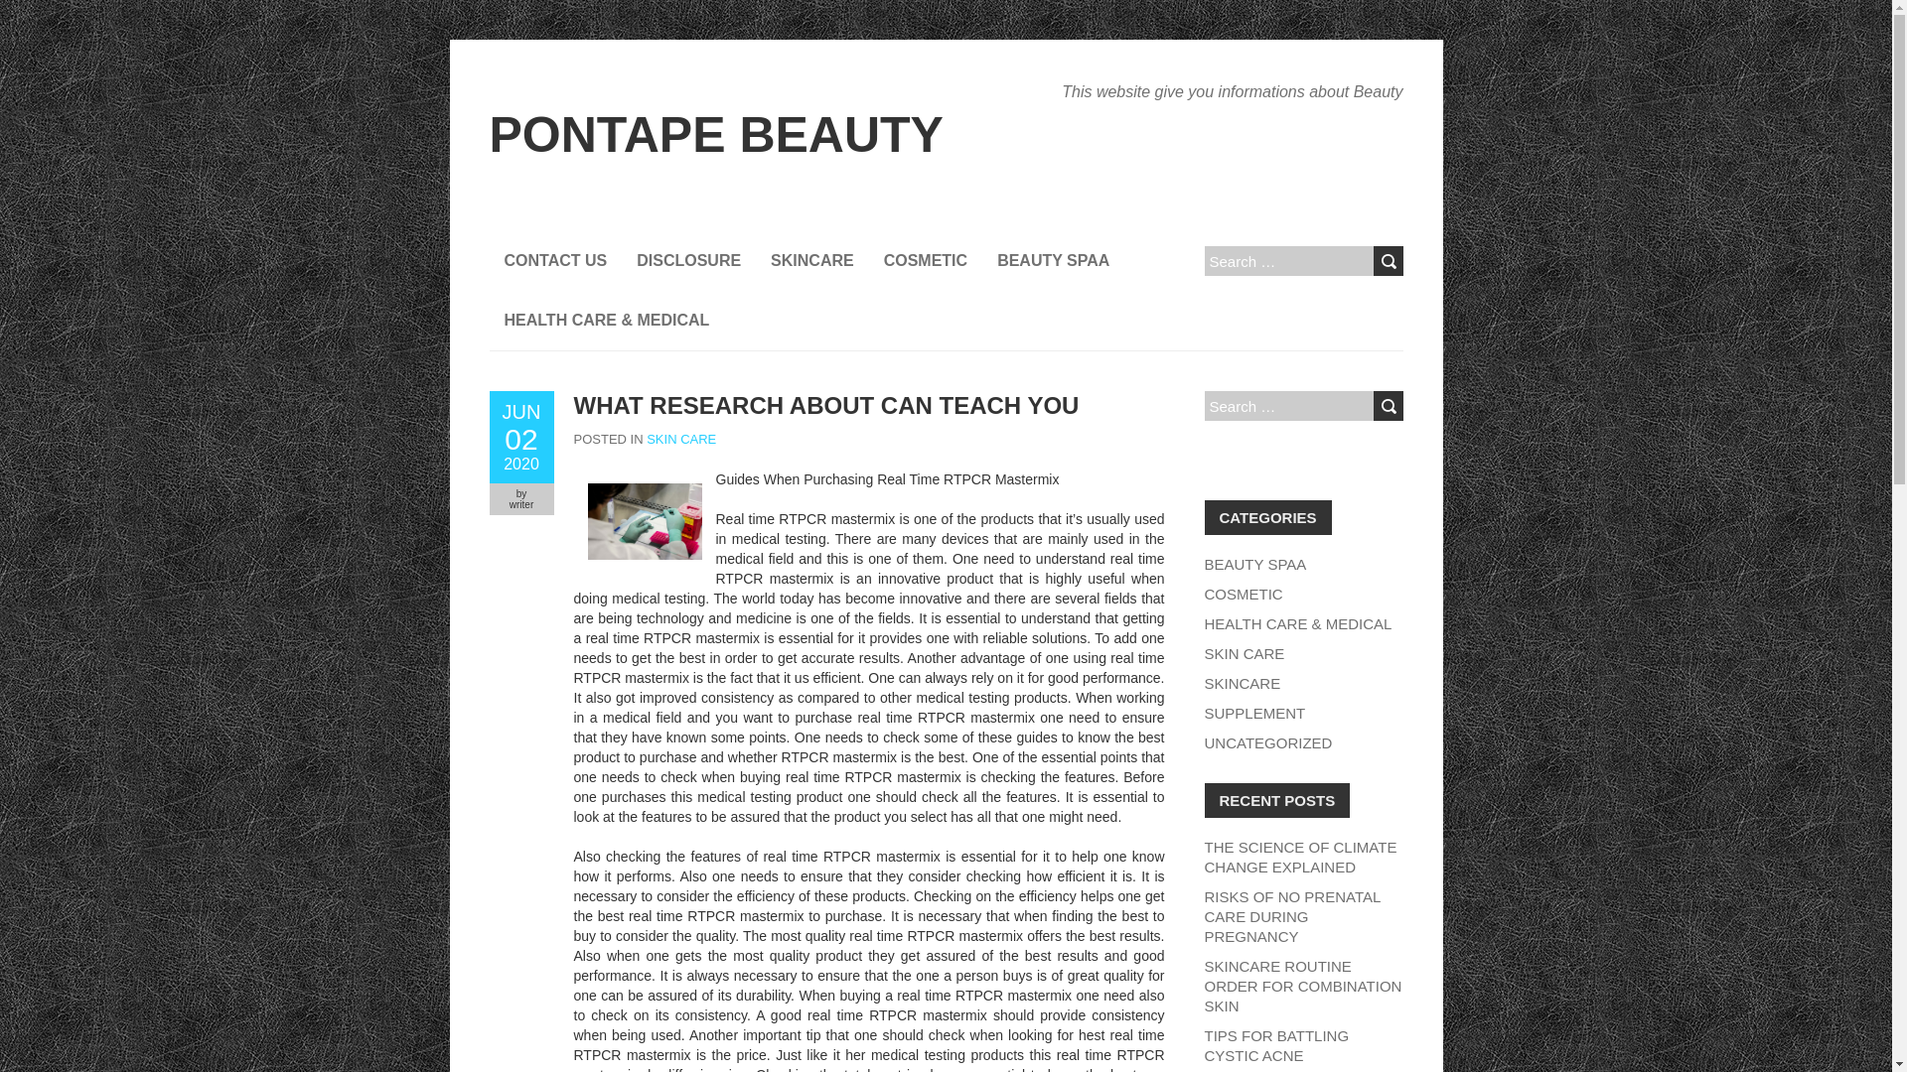  What do you see at coordinates (1244, 653) in the screenshot?
I see `SKIN CARE` at bounding box center [1244, 653].